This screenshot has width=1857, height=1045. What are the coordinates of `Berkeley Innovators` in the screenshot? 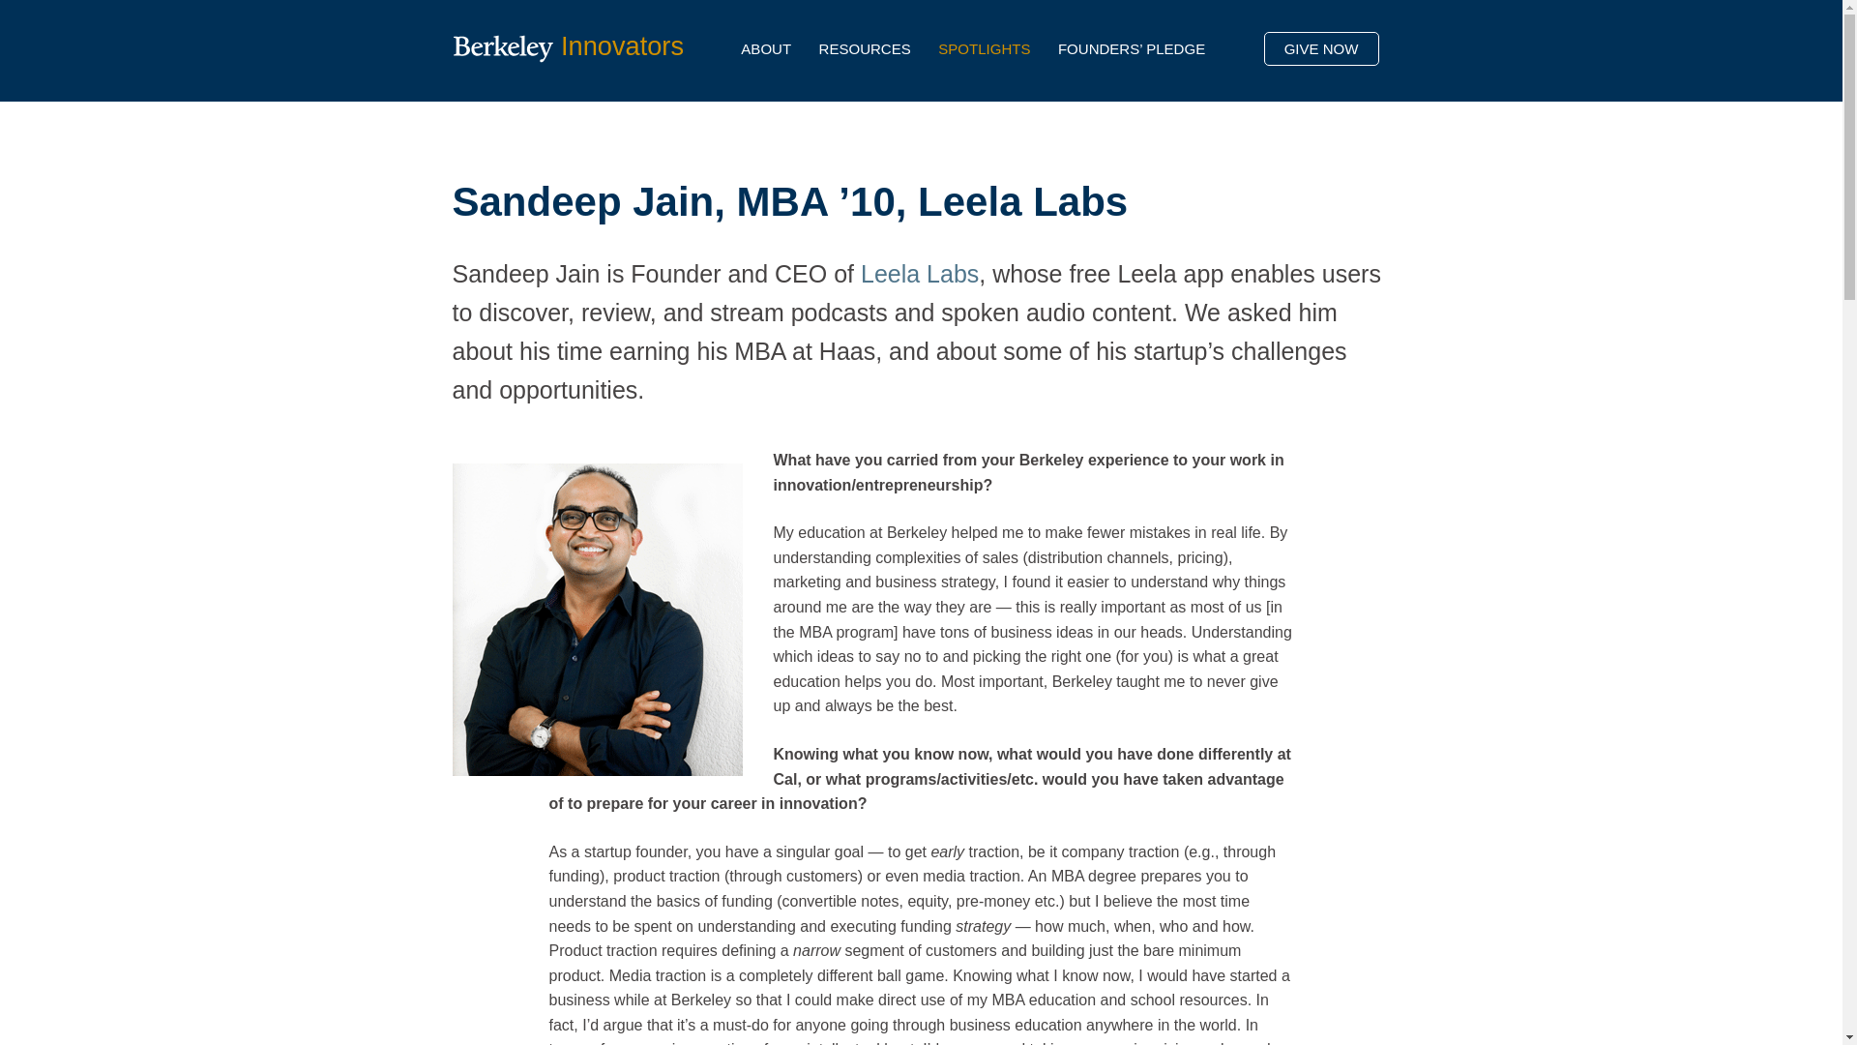 It's located at (569, 42).